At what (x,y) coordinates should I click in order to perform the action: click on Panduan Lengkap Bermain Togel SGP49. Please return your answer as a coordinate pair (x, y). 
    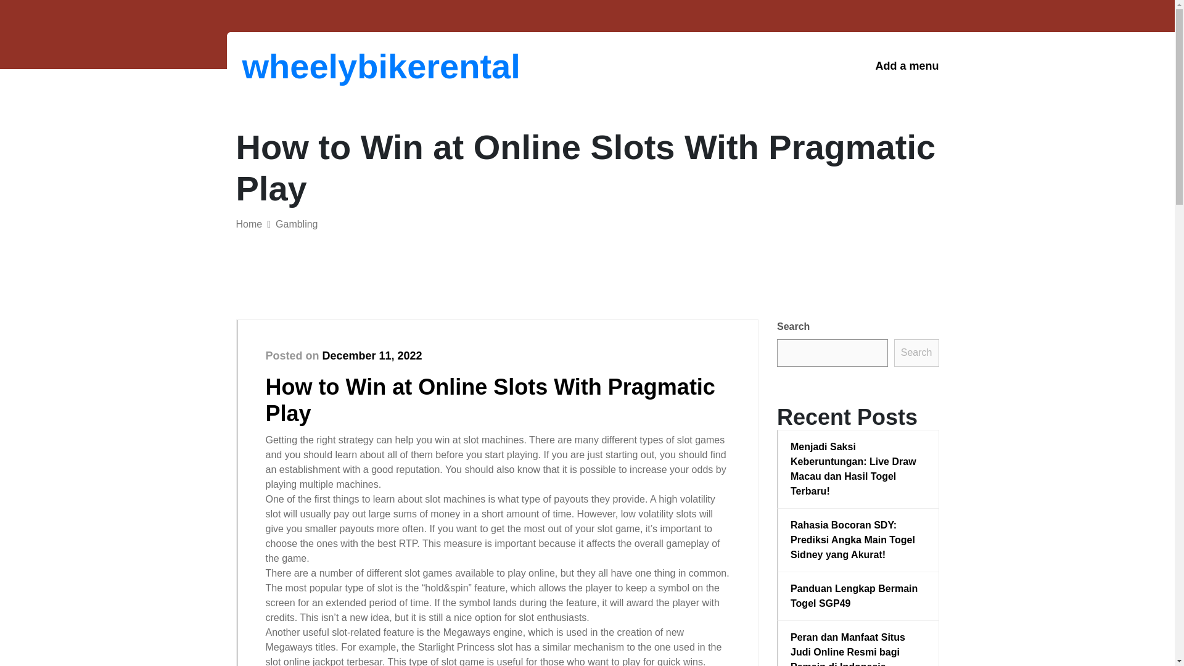
    Looking at the image, I should click on (858, 596).